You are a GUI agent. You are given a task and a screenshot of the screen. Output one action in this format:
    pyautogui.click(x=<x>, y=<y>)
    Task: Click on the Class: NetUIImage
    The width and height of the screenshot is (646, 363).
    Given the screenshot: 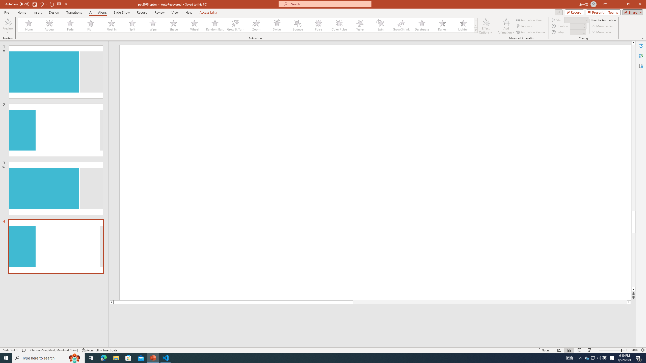 What is the action you would take?
    pyautogui.click(x=476, y=30)
    